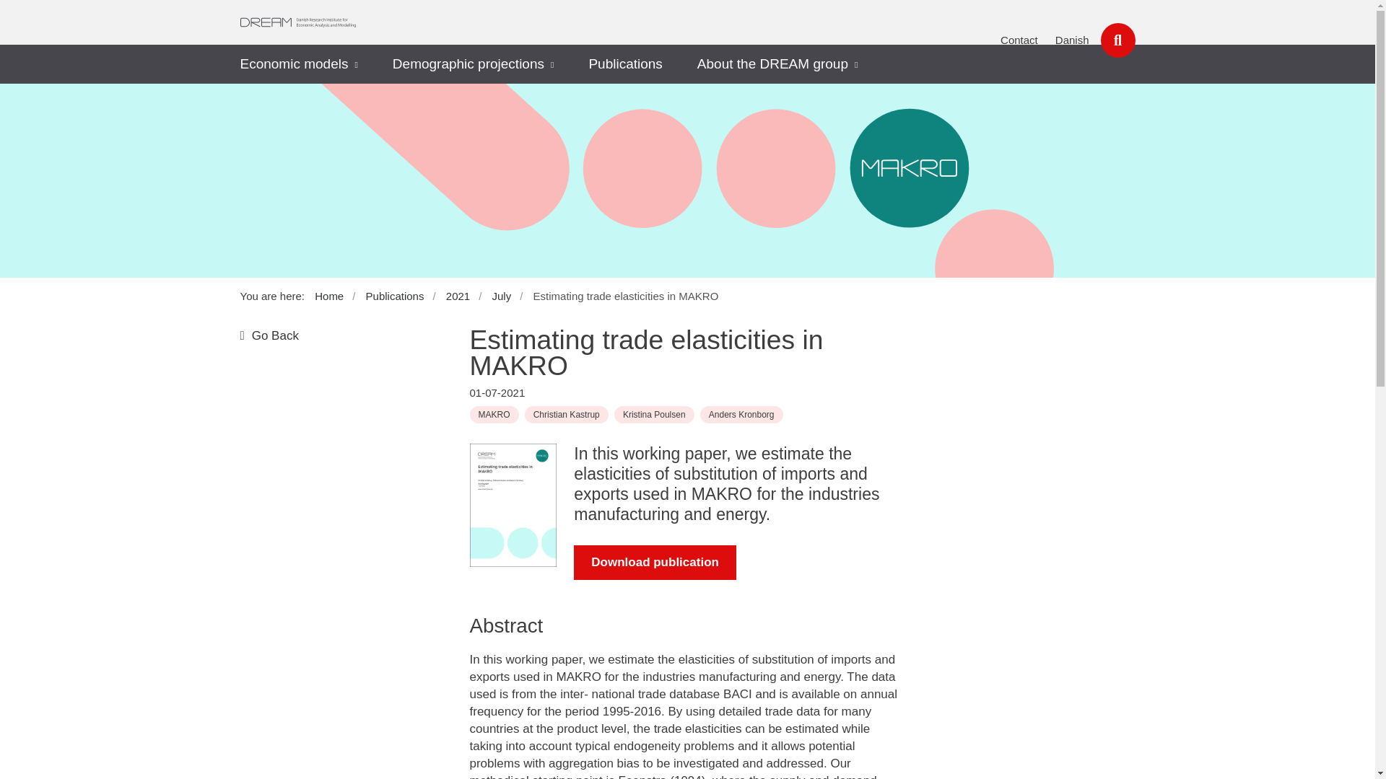  What do you see at coordinates (468, 63) in the screenshot?
I see `Link to introduction to our demographic projections` at bounding box center [468, 63].